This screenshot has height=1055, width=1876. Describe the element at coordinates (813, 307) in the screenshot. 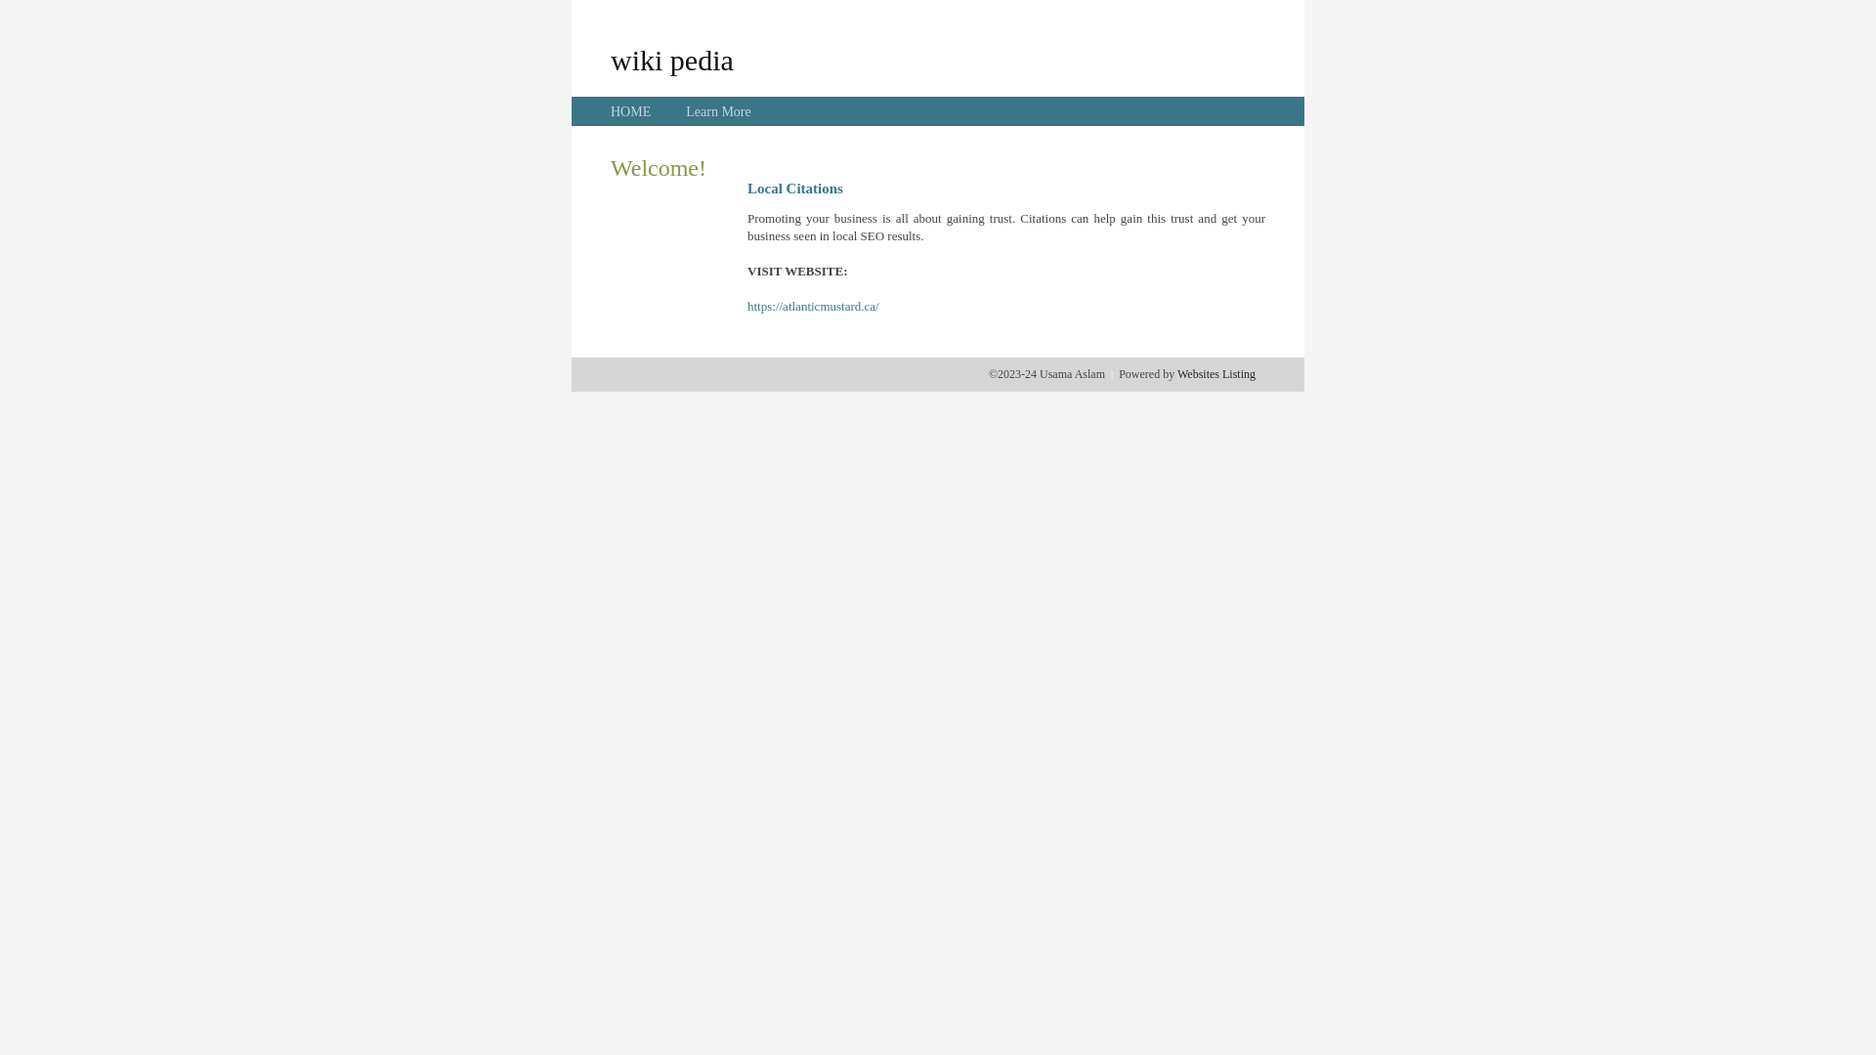

I see `https://atlanticmustard.ca/` at that location.